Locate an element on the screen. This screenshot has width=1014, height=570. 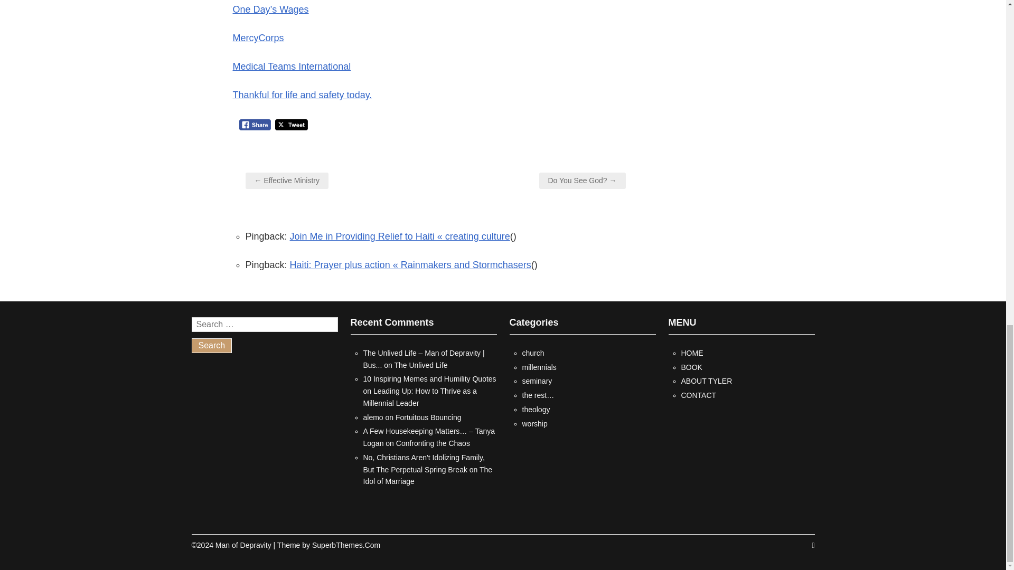
Facebook Share is located at coordinates (255, 125).